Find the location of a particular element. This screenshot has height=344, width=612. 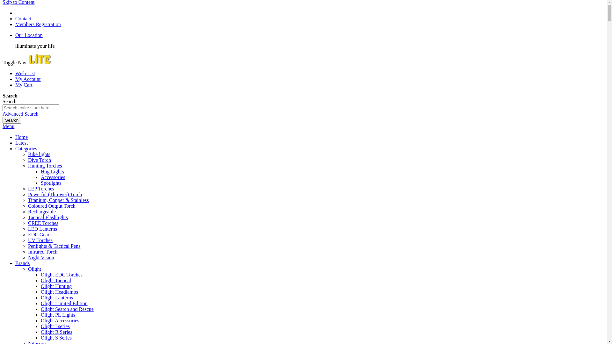

My Account is located at coordinates (28, 79).